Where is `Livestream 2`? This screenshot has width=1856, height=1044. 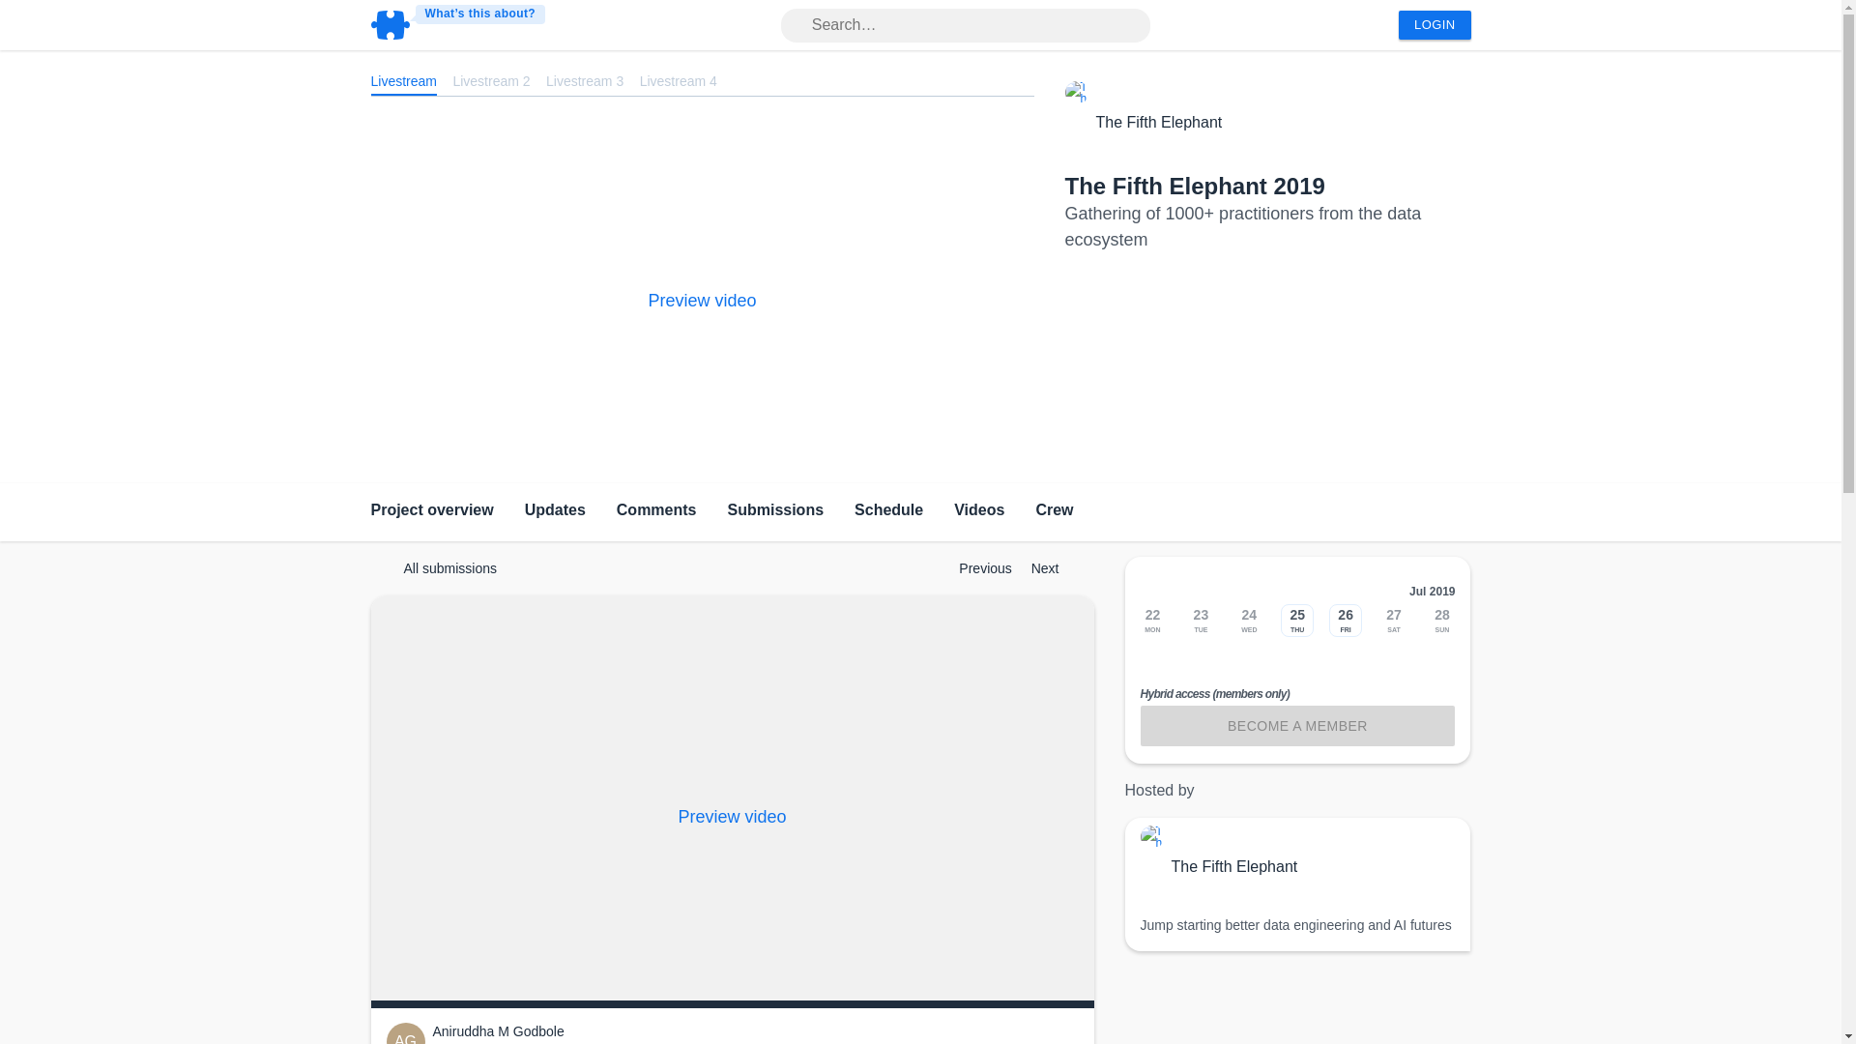 Livestream 2 is located at coordinates (491, 79).